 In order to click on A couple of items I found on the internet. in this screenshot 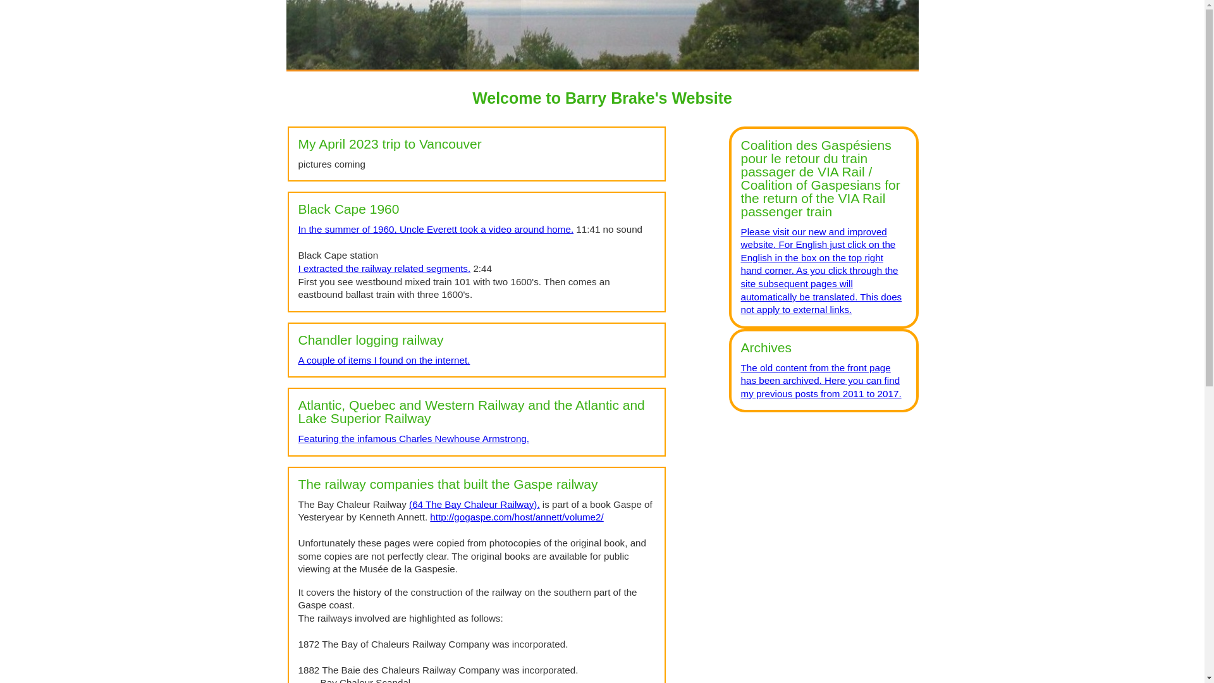, I will do `click(384, 360)`.